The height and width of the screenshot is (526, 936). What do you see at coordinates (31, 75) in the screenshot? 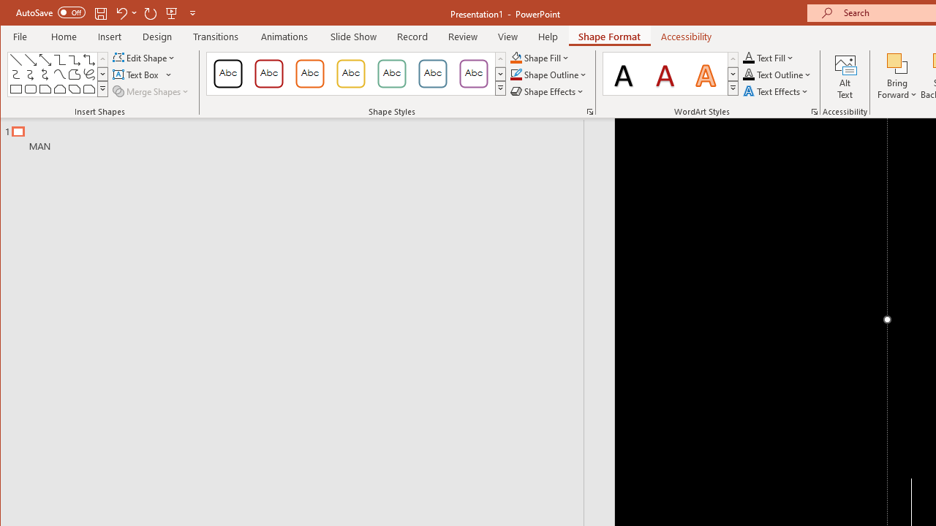
I see `Connector: Curved Arrow` at bounding box center [31, 75].